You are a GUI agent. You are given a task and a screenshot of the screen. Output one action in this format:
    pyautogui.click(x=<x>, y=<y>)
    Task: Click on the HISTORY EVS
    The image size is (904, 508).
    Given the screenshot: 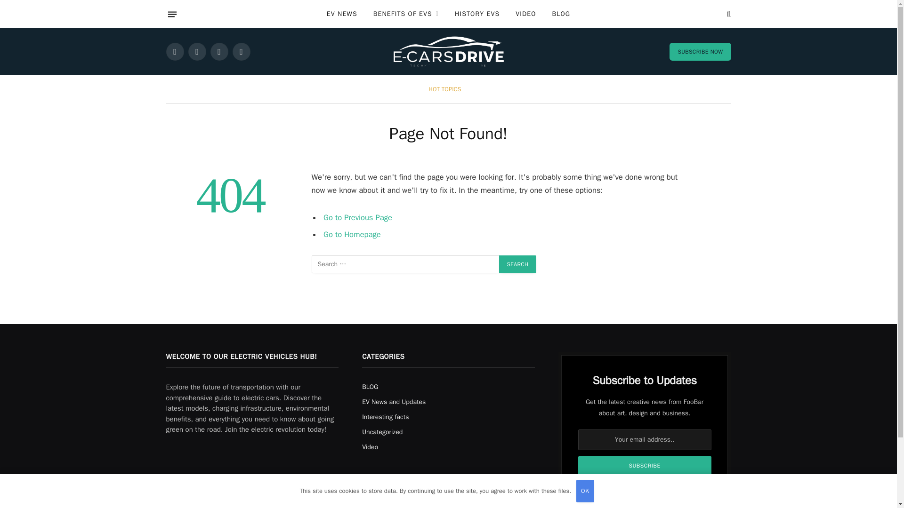 What is the action you would take?
    pyautogui.click(x=476, y=14)
    